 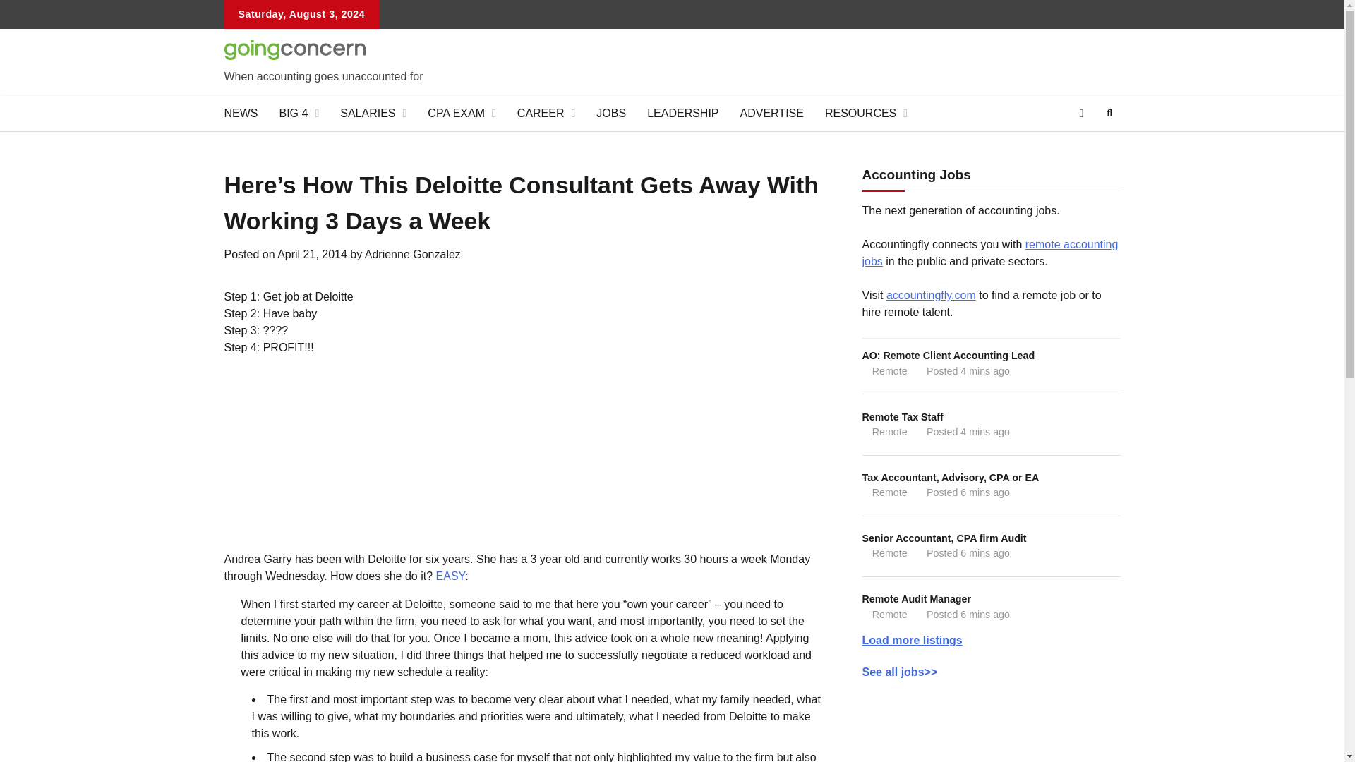 What do you see at coordinates (373, 113) in the screenshot?
I see `SALARIES` at bounding box center [373, 113].